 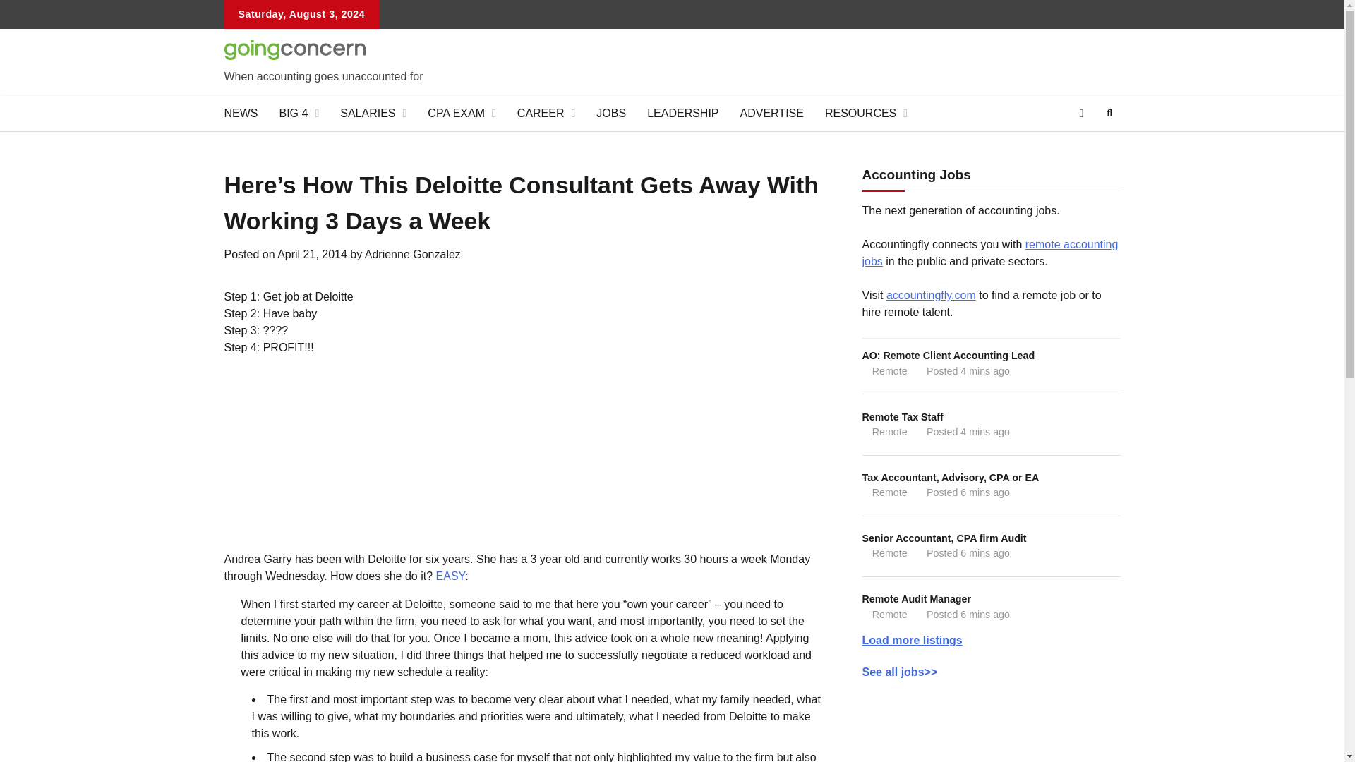 What do you see at coordinates (373, 113) in the screenshot?
I see `SALARIES` at bounding box center [373, 113].